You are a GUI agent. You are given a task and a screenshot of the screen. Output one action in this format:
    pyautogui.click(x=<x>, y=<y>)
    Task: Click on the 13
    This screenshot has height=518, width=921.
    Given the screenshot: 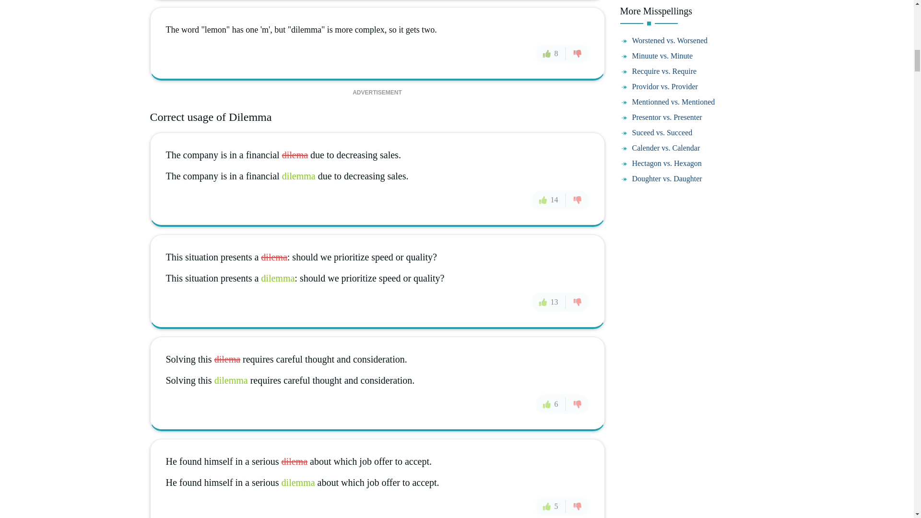 What is the action you would take?
    pyautogui.click(x=549, y=302)
    